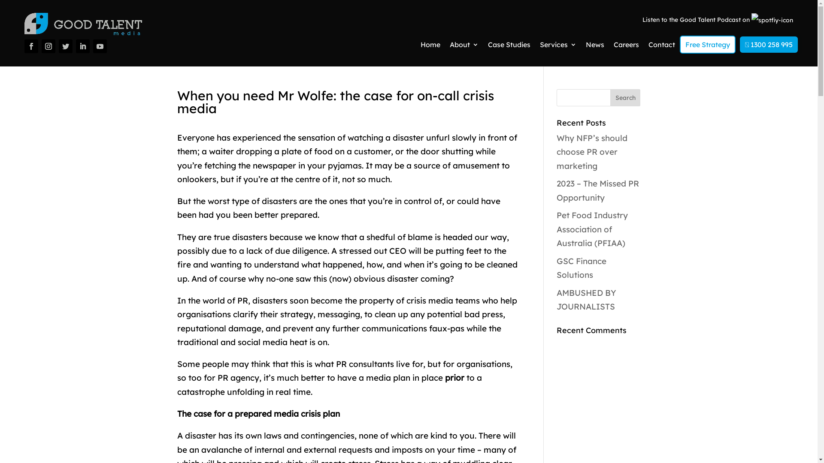 The height and width of the screenshot is (463, 824). I want to click on Pet Food Industry Association of Australia (PFIAA), so click(592, 229).